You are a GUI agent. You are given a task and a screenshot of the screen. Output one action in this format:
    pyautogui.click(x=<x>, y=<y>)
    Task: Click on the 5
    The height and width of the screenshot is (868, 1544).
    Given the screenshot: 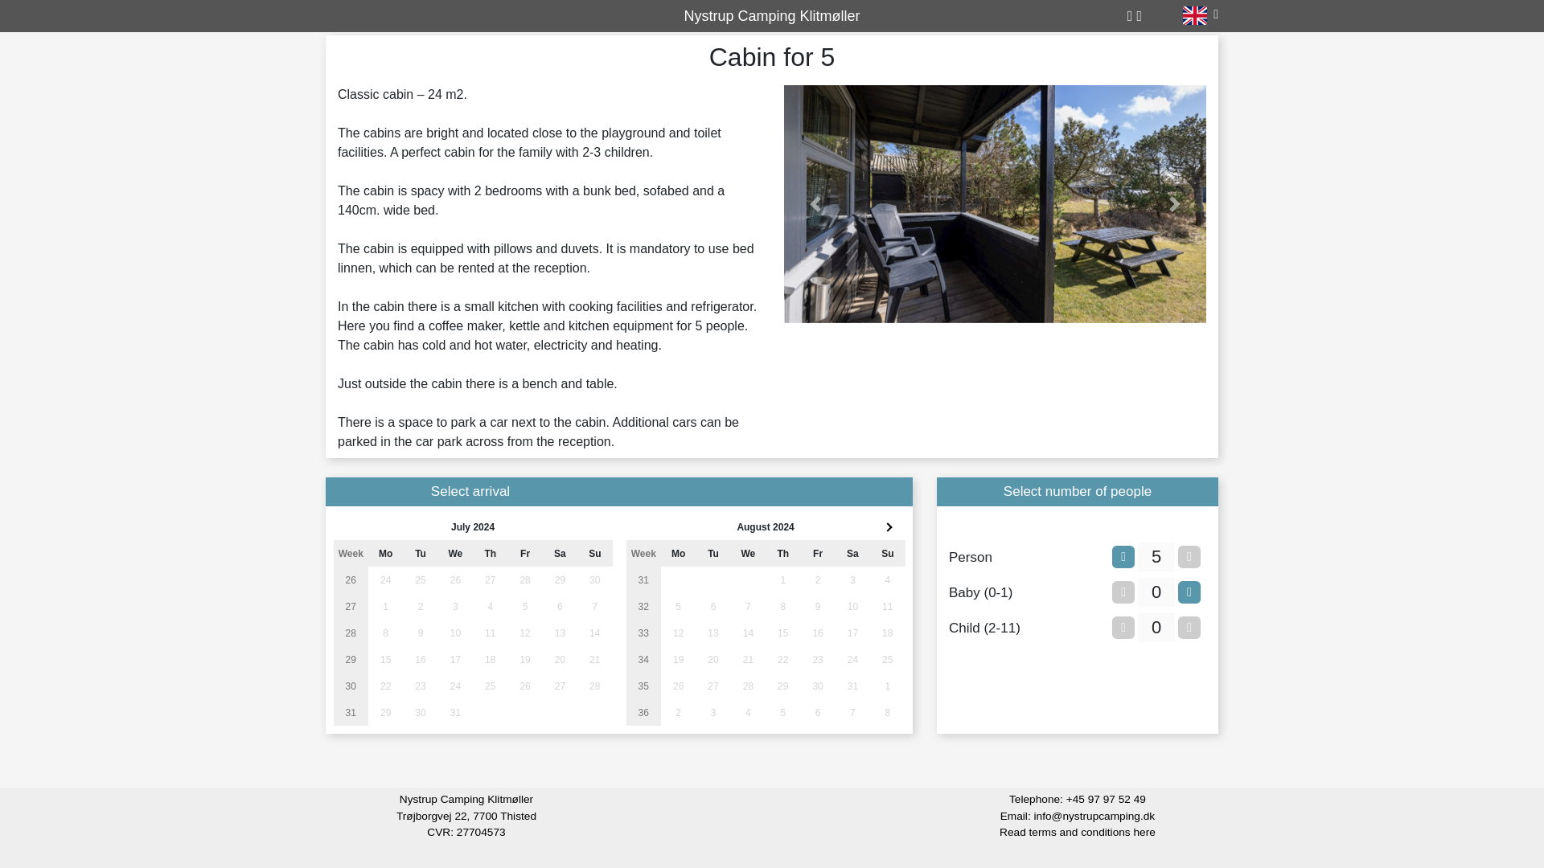 What is the action you would take?
    pyautogui.click(x=1156, y=556)
    